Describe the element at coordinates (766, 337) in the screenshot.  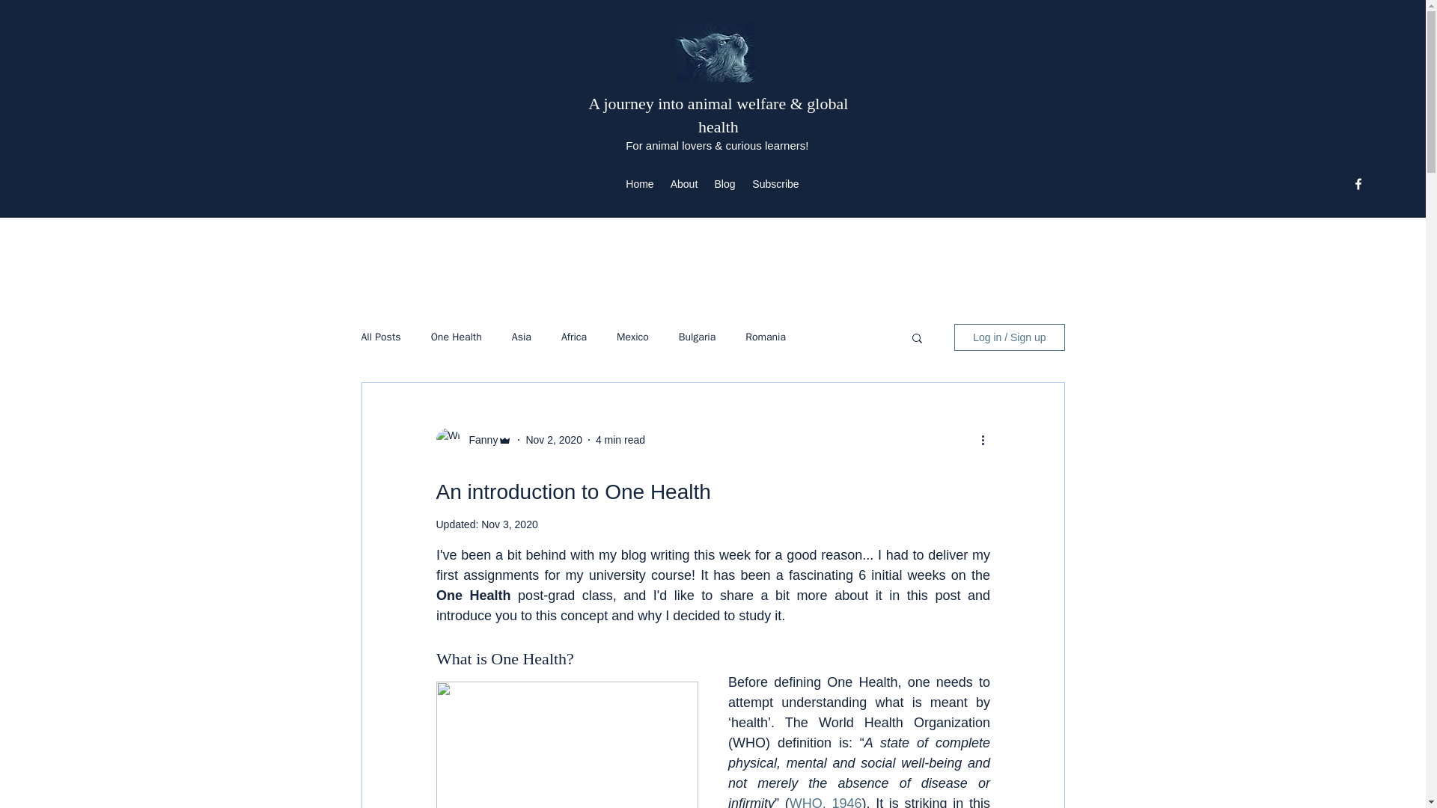
I see `Romania` at that location.